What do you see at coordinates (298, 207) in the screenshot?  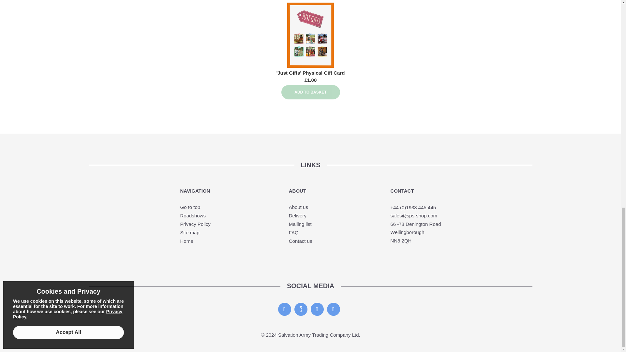 I see `About us` at bounding box center [298, 207].